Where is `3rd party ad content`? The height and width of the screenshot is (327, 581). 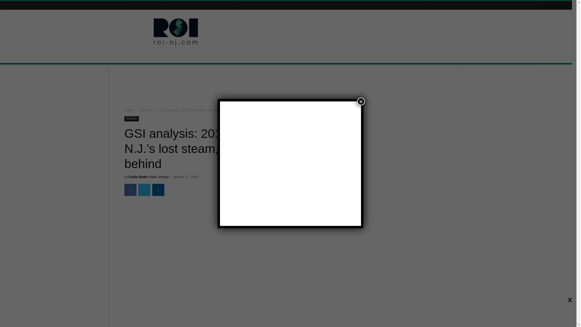 3rd party ad content is located at coordinates (286, 87).